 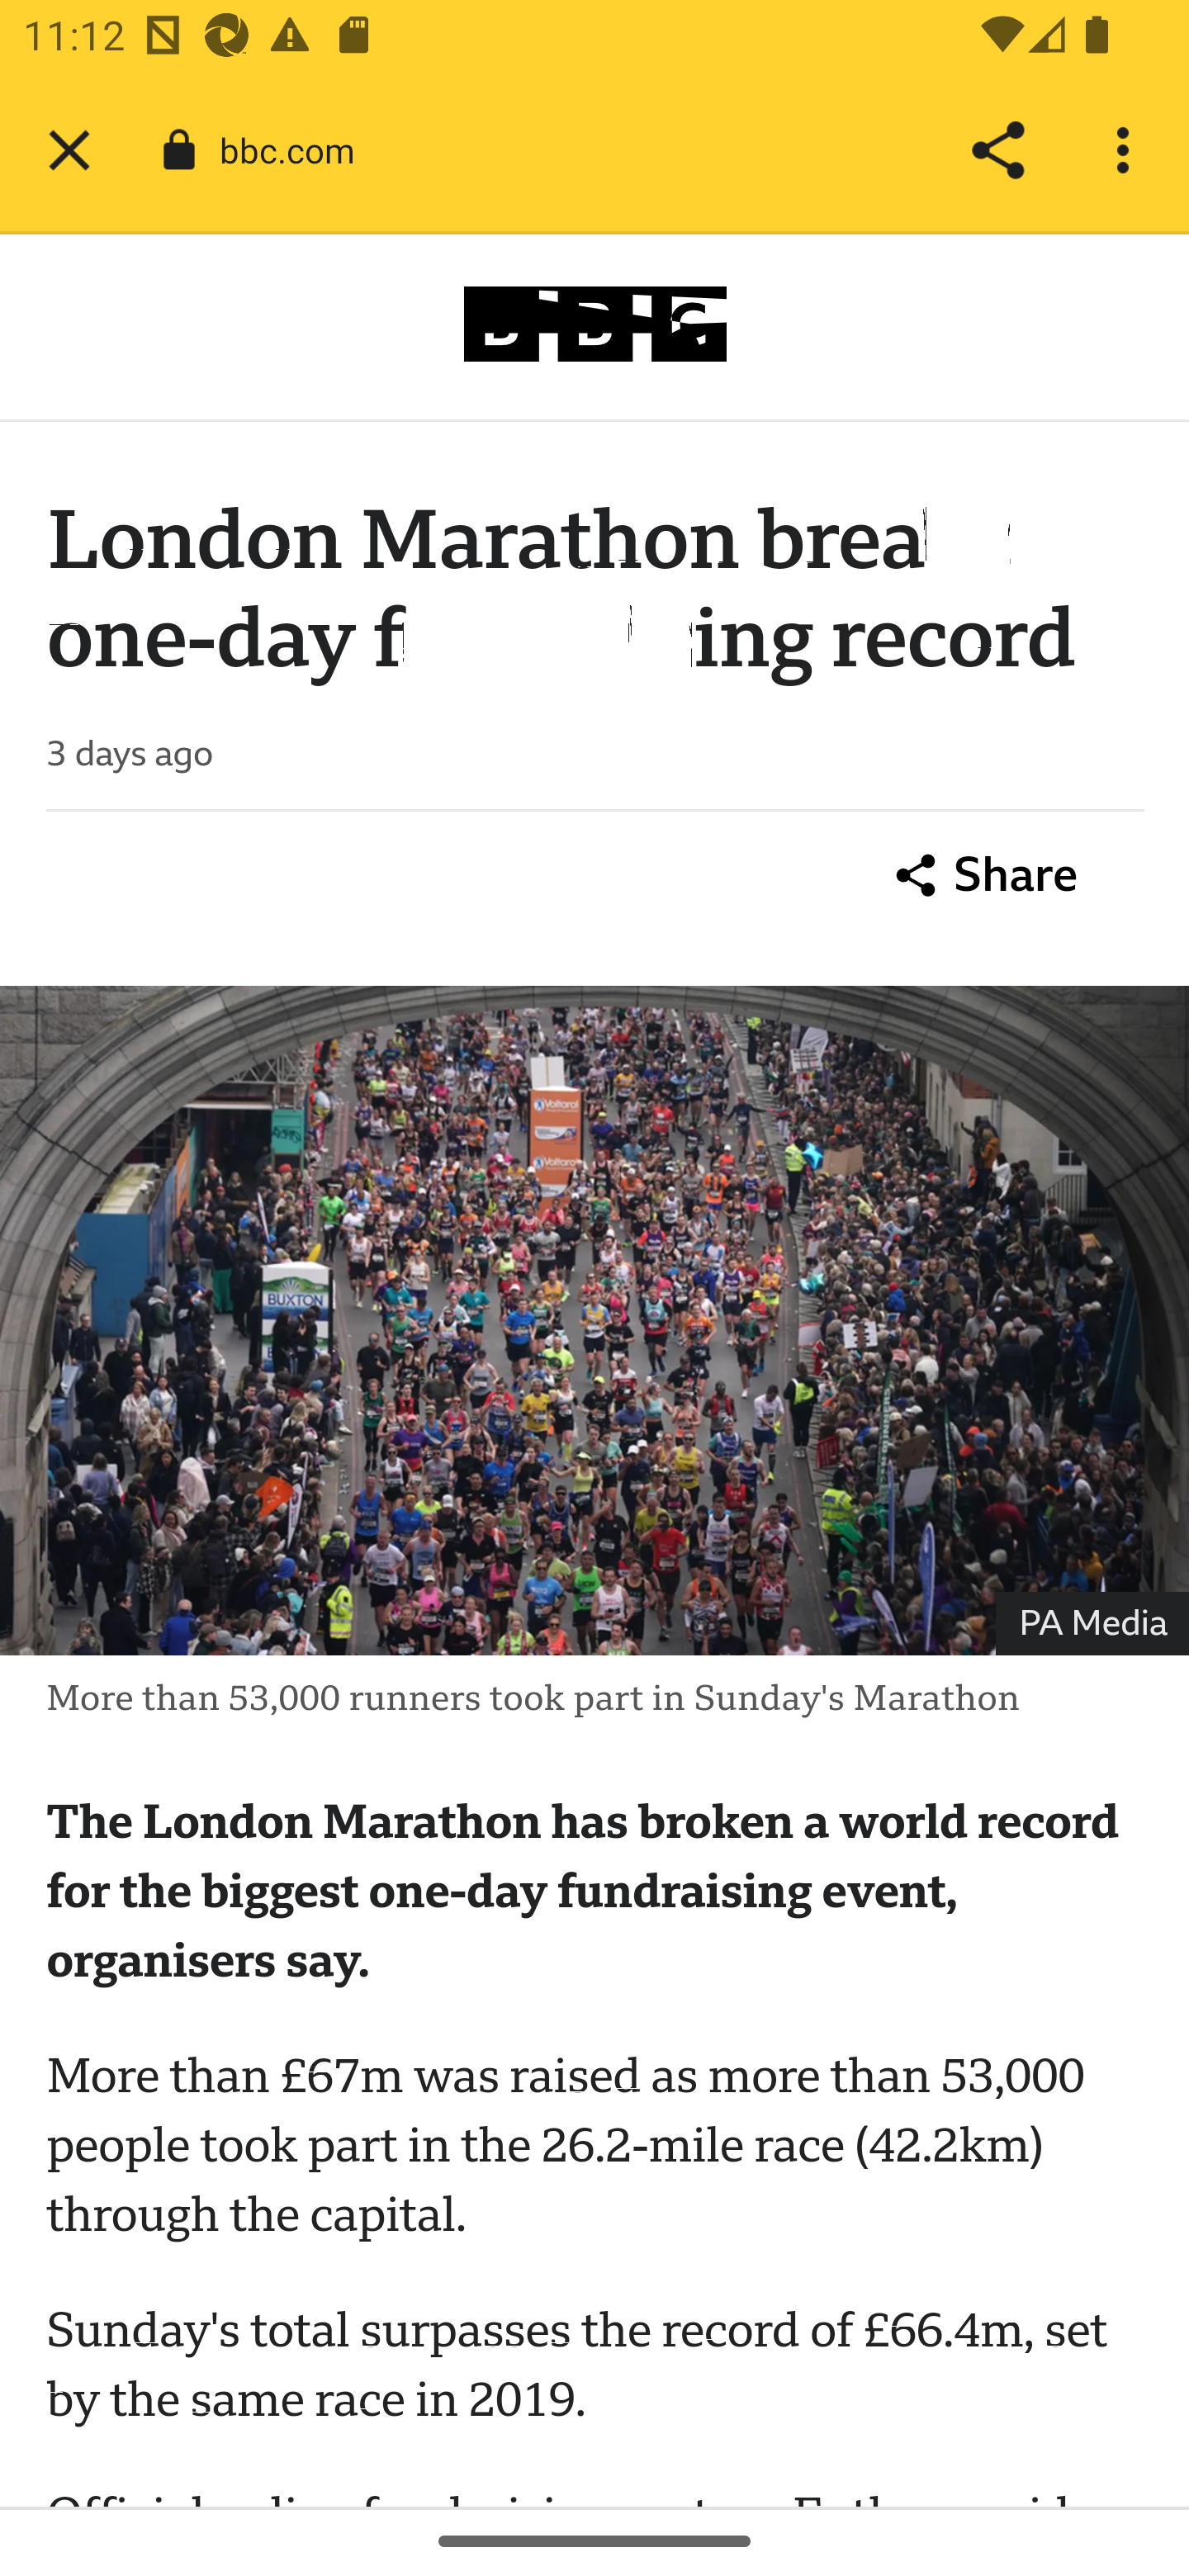 What do you see at coordinates (299, 149) in the screenshot?
I see `bbc.com` at bounding box center [299, 149].